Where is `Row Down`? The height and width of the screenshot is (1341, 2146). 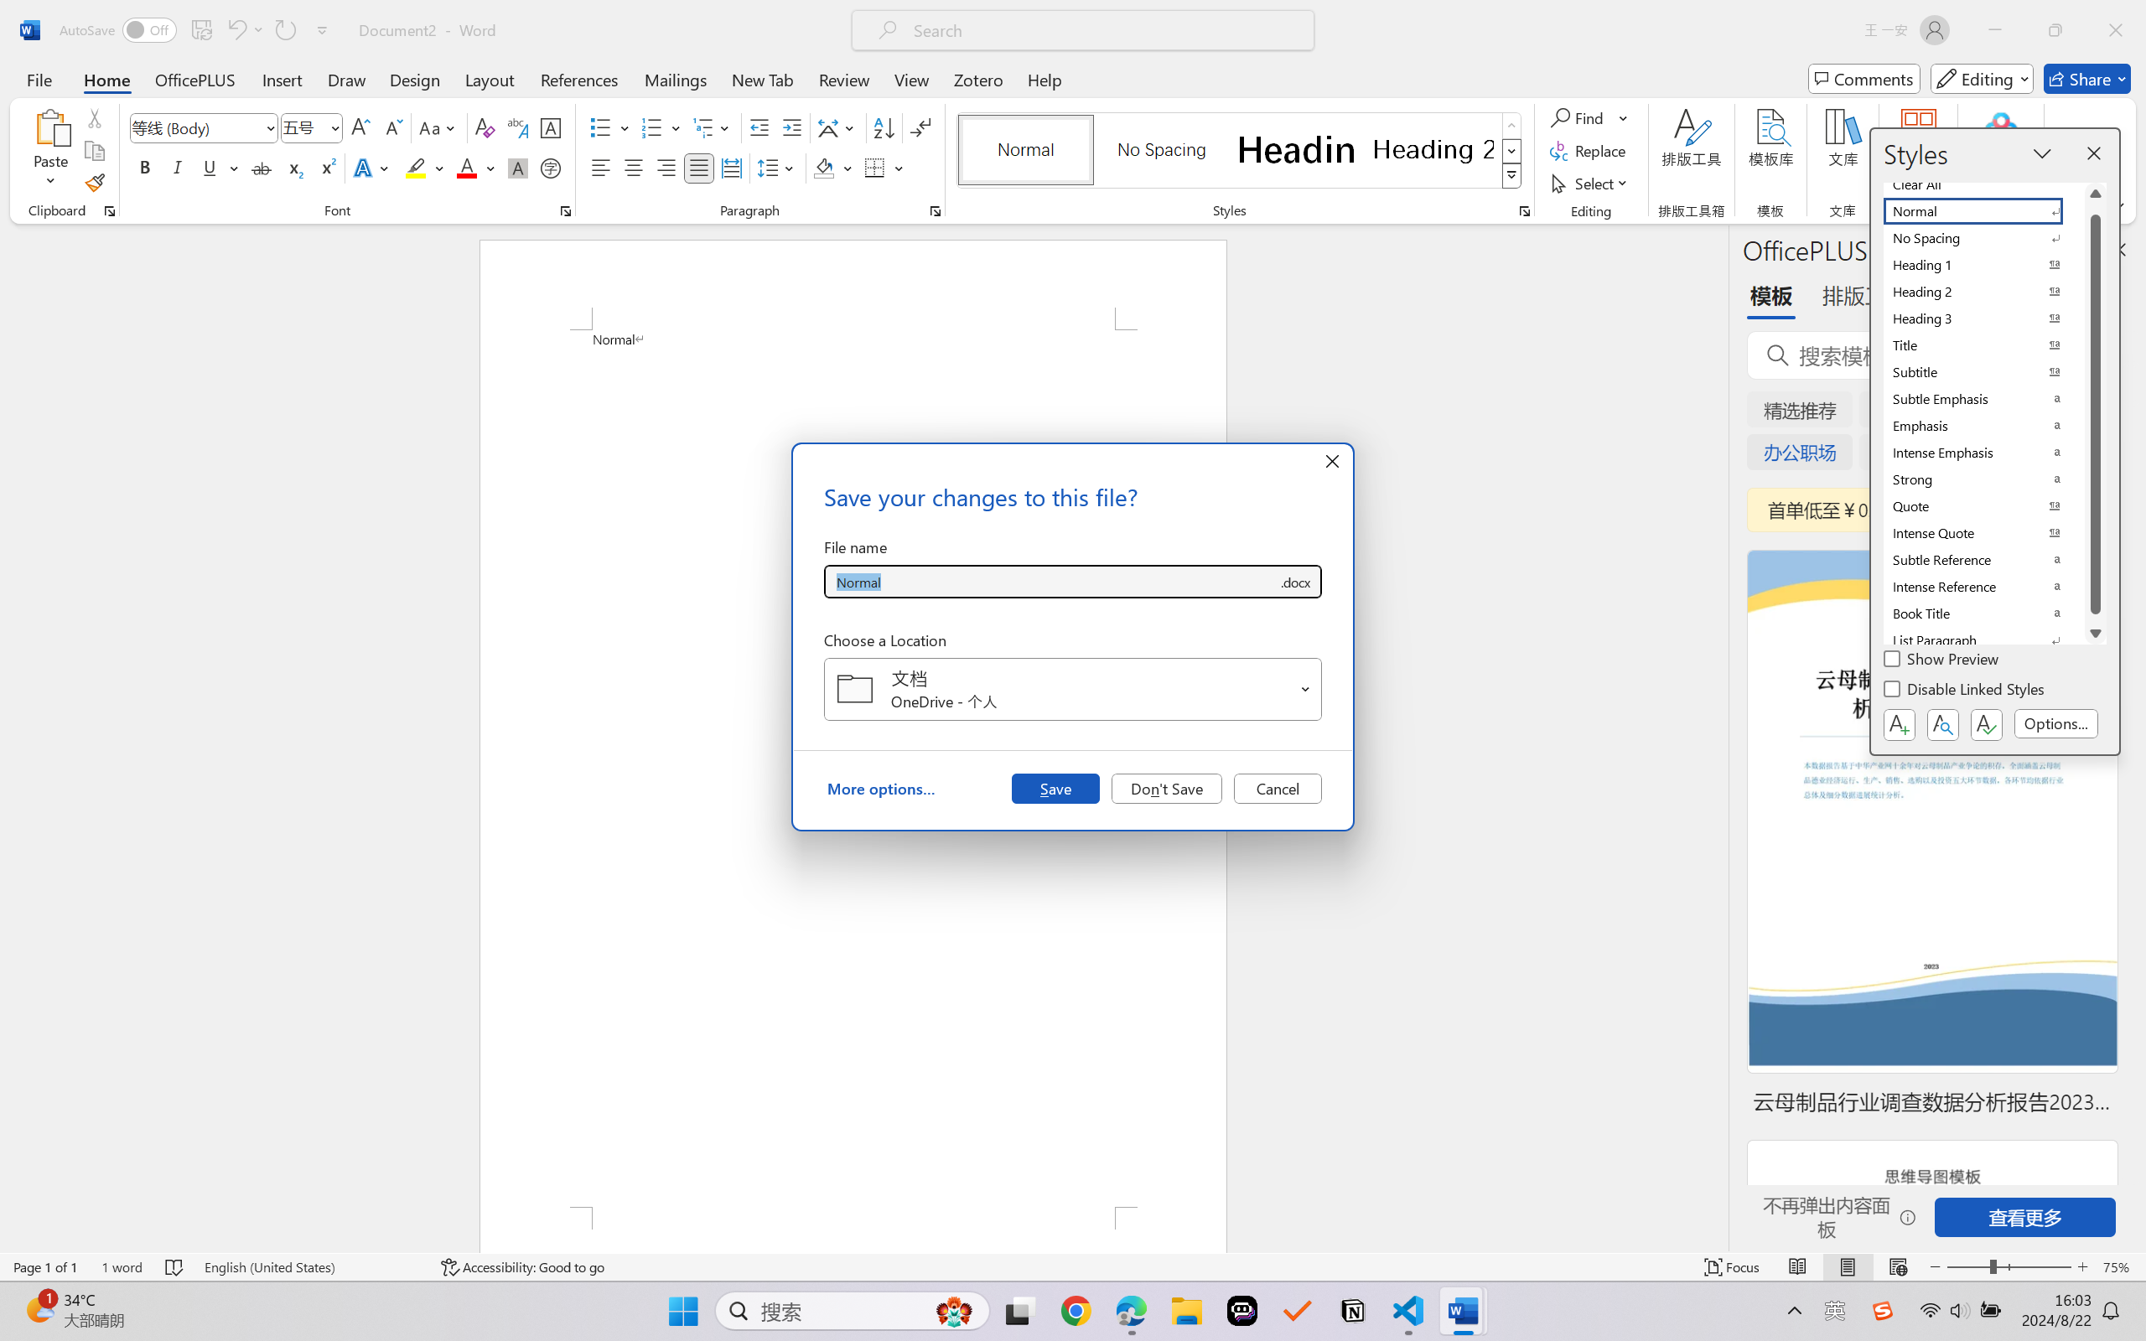 Row Down is located at coordinates (1512, 151).